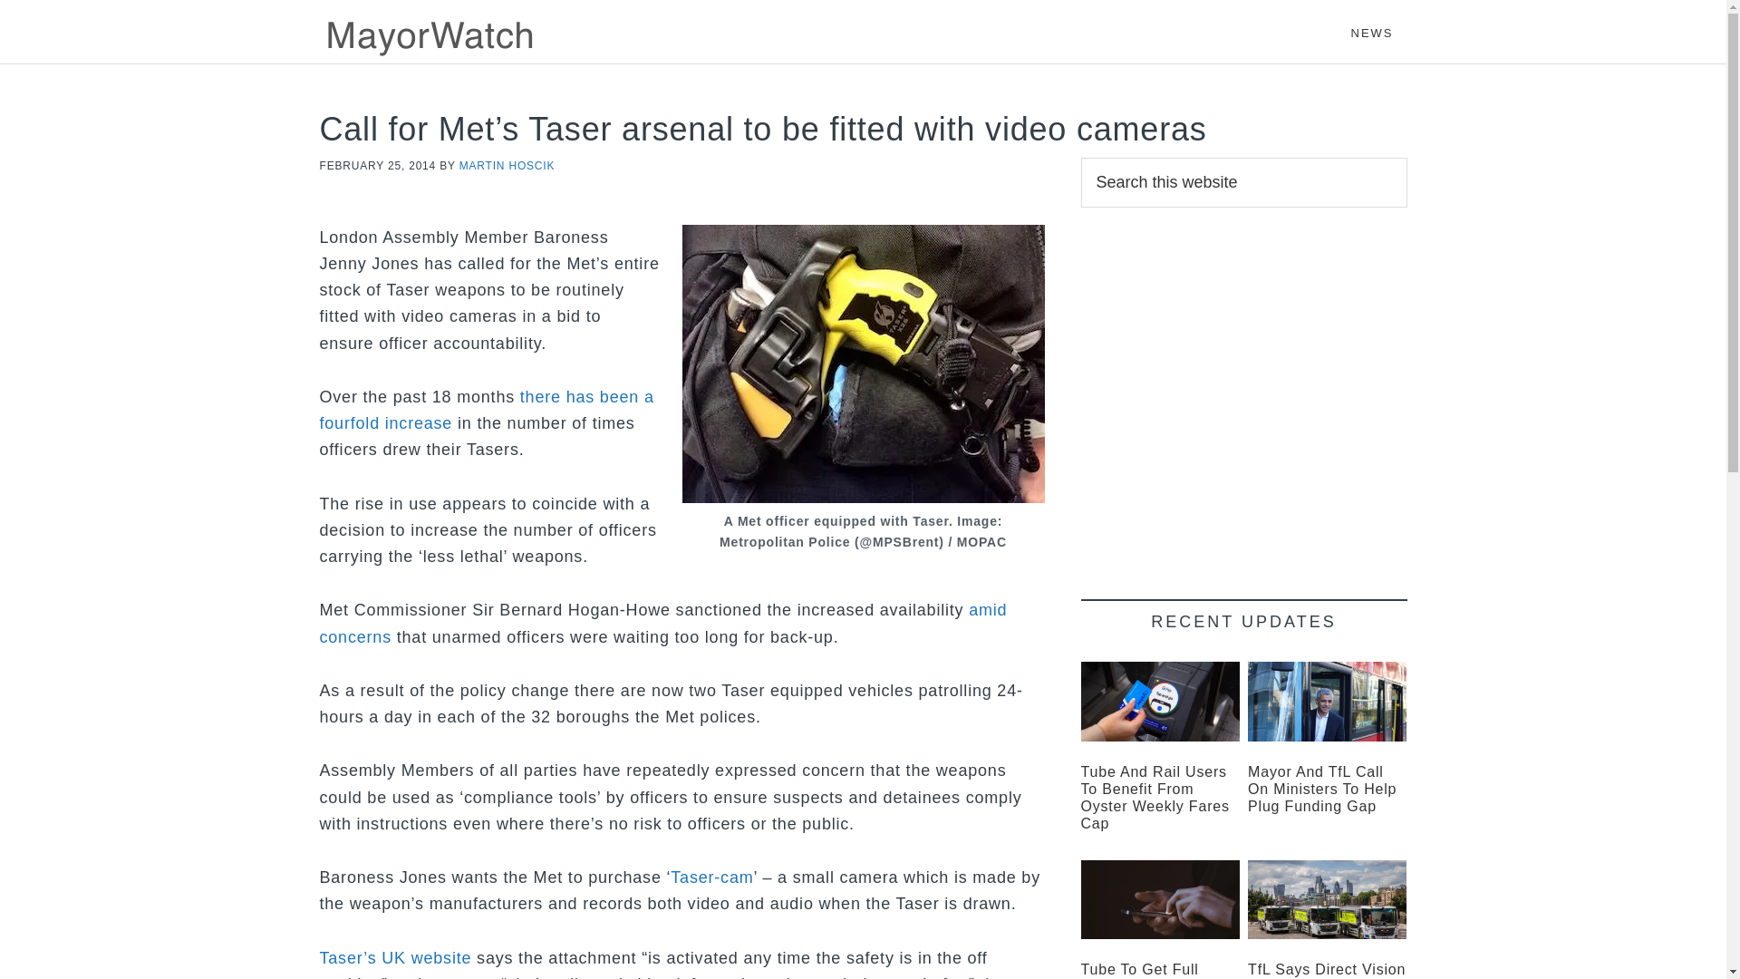  I want to click on amid concerns, so click(662, 623).